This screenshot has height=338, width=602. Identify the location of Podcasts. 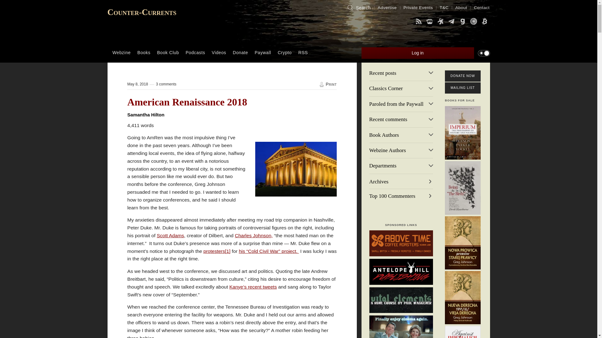
(195, 52).